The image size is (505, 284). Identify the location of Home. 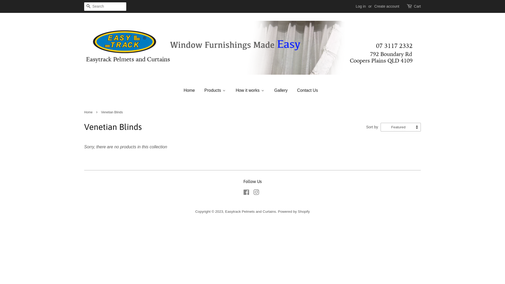
(191, 90).